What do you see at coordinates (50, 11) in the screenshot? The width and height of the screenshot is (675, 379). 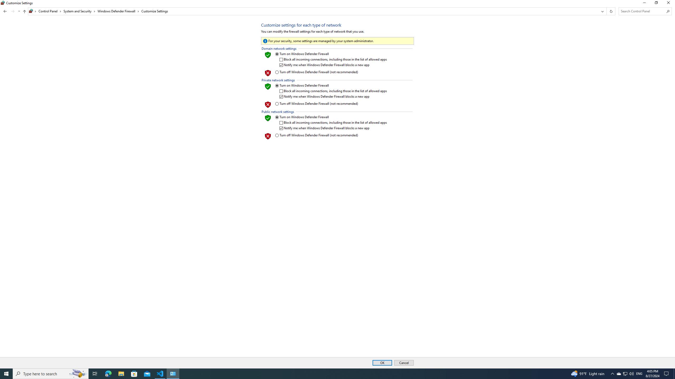 I see `Control Panel` at bounding box center [50, 11].